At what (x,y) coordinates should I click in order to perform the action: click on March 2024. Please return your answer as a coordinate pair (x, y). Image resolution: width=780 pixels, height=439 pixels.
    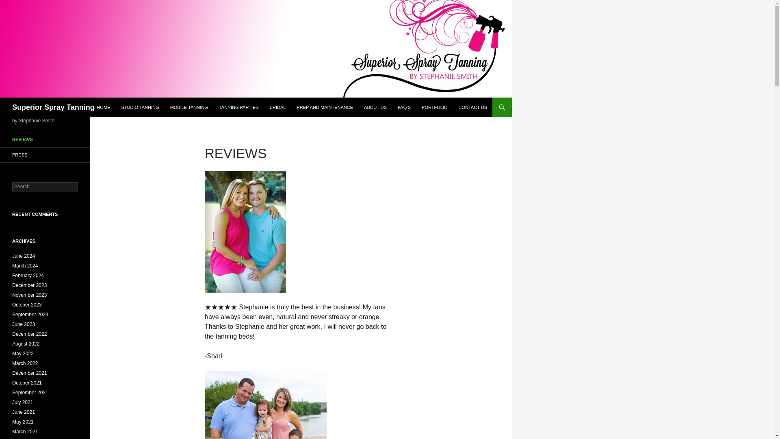
    Looking at the image, I should click on (25, 265).